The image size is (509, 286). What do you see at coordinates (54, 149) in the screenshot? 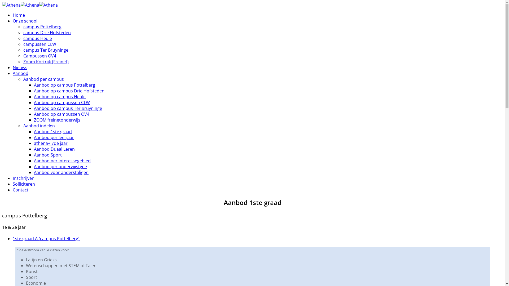
I see `Aanbod Duaal Leren` at bounding box center [54, 149].